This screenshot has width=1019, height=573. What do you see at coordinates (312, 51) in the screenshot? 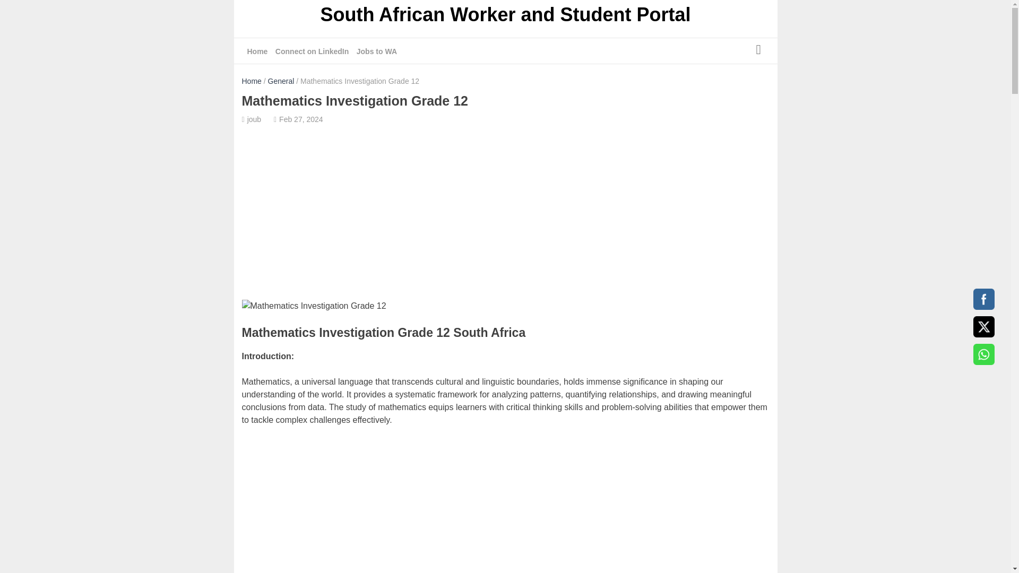
I see `Connect on LinkedIn` at bounding box center [312, 51].